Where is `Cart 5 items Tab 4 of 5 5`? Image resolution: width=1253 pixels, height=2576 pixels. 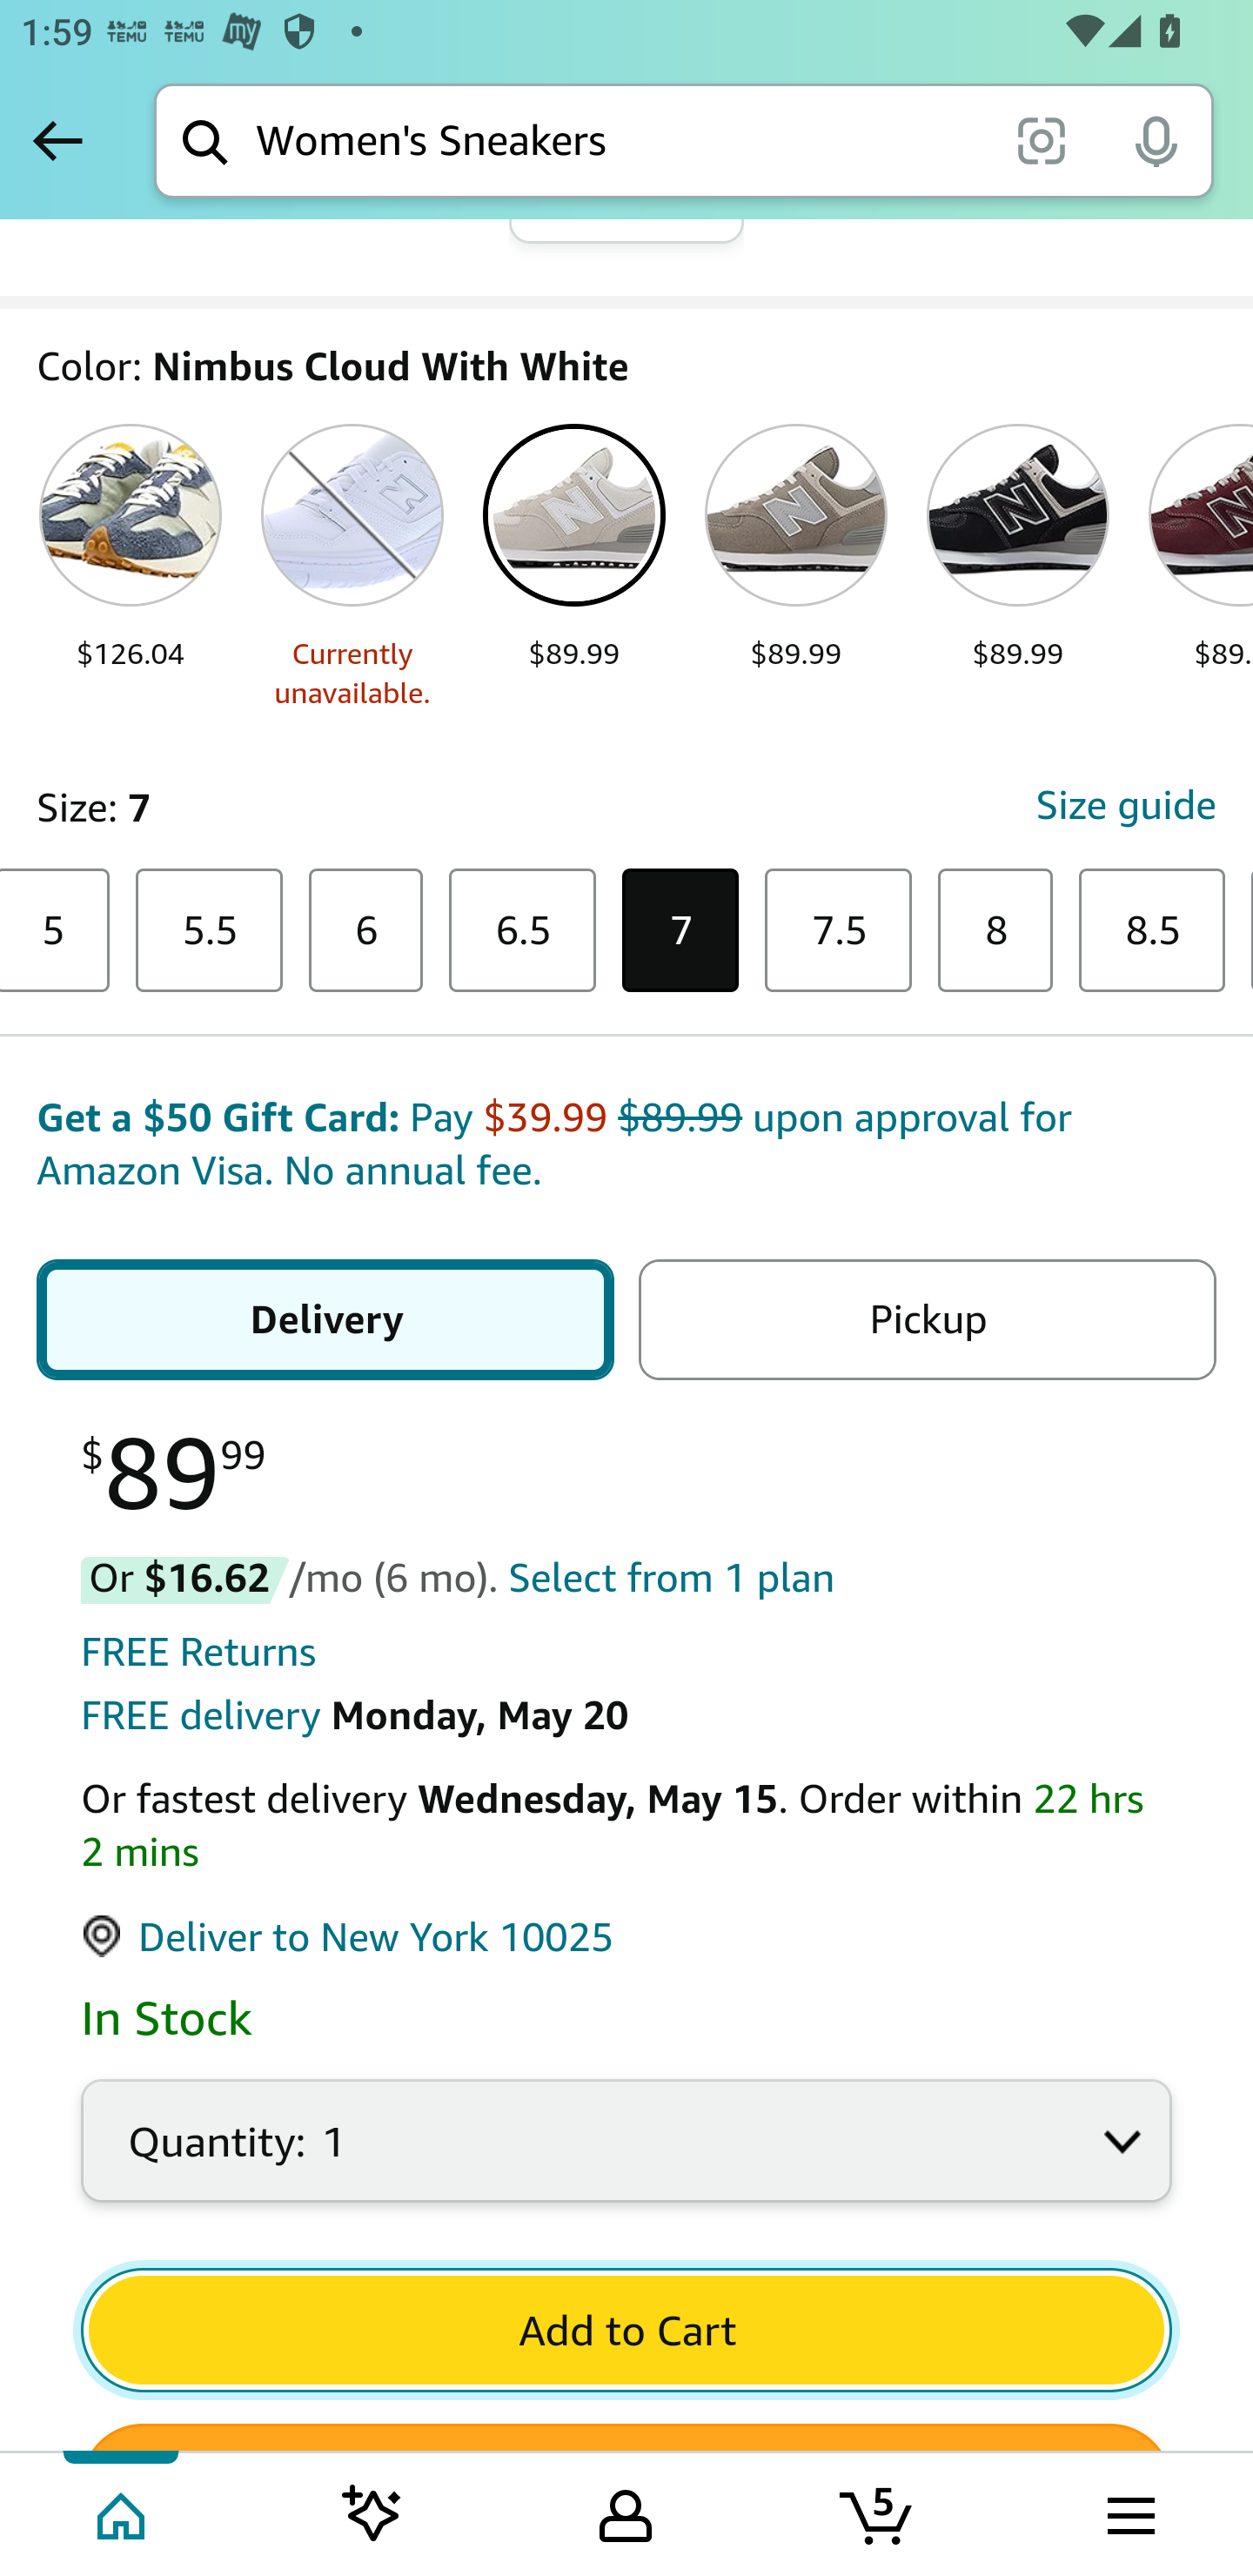
Cart 5 items Tab 4 of 5 5 is located at coordinates (878, 2512).